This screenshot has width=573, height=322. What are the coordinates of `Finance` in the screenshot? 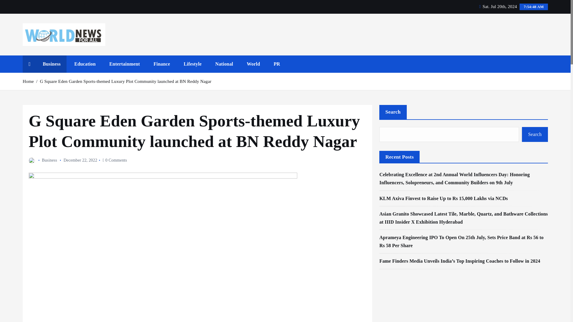 It's located at (161, 64).